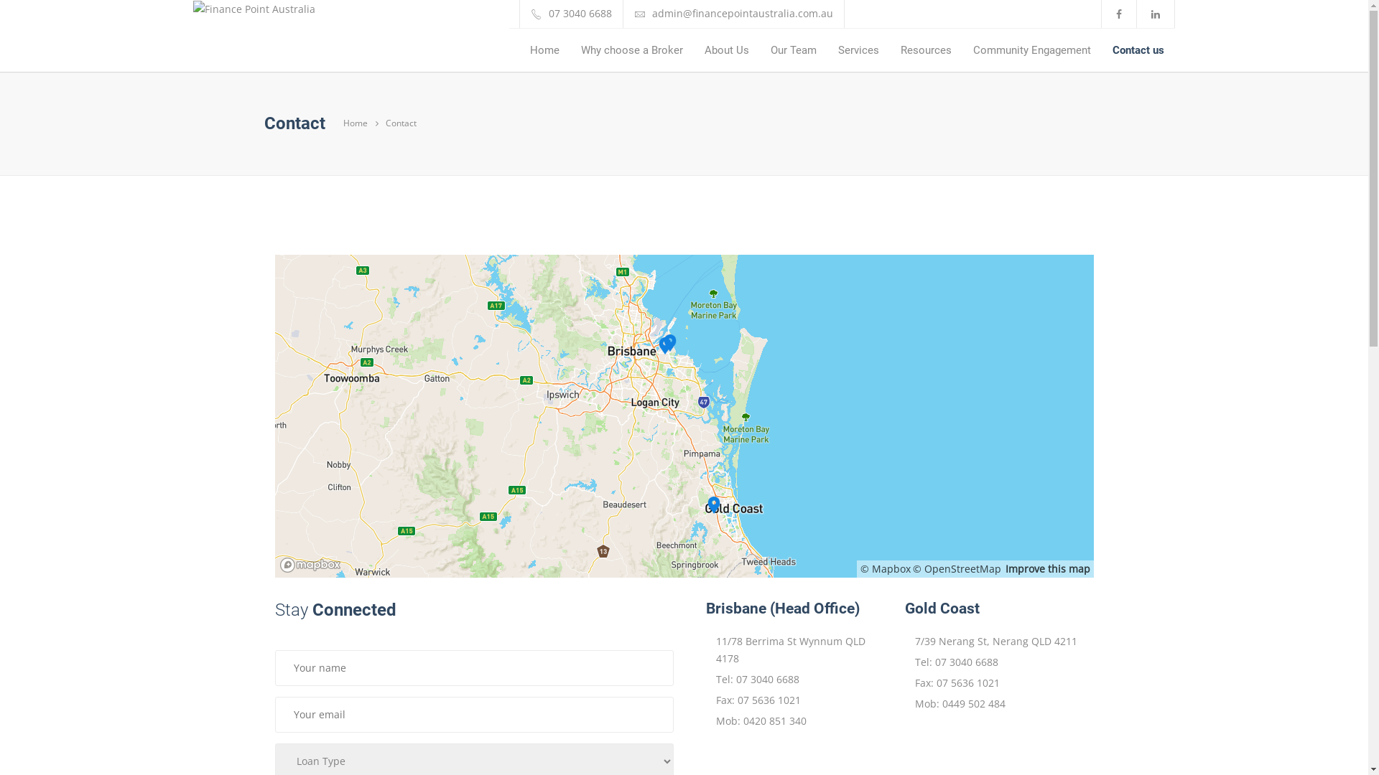 This screenshot has height=775, width=1379. What do you see at coordinates (632, 50) in the screenshot?
I see `Why choose a Broker` at bounding box center [632, 50].